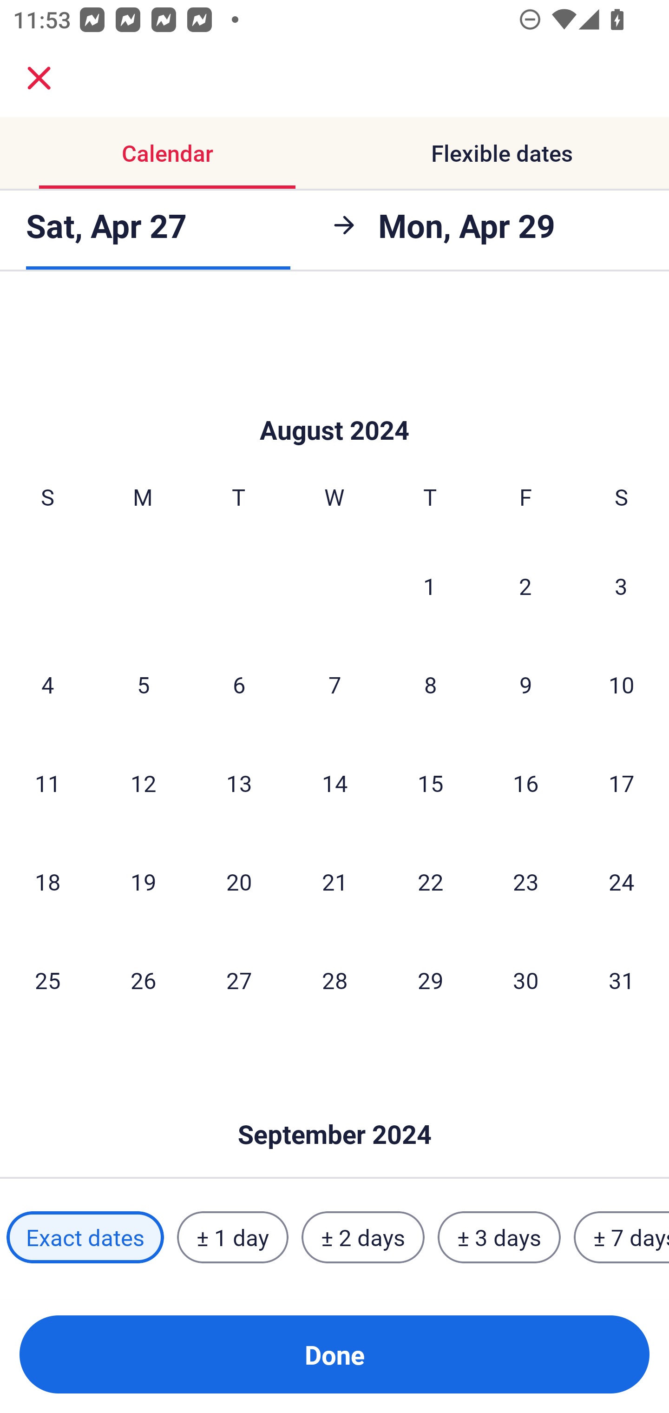 The image size is (669, 1413). I want to click on 9 Friday, August 9, 2024, so click(526, 684).